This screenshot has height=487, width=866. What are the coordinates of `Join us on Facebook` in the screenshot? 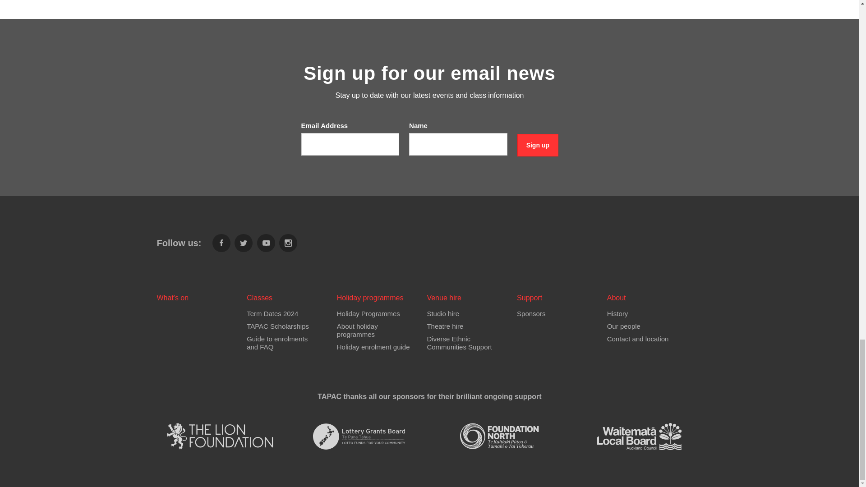 It's located at (221, 243).